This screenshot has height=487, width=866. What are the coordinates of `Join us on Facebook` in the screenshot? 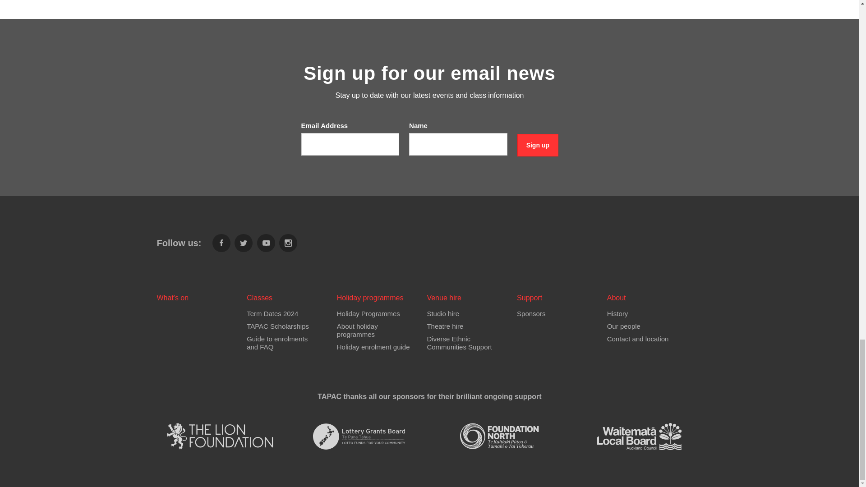 It's located at (221, 243).